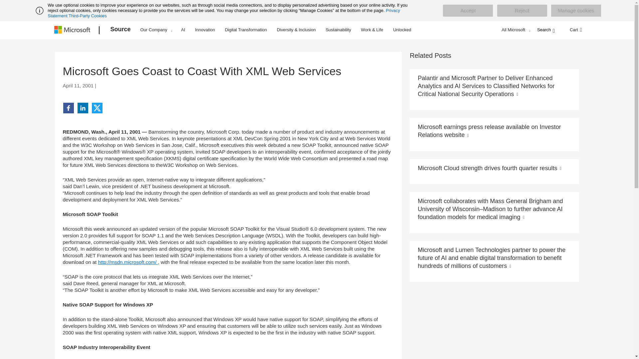 The height and width of the screenshot is (359, 639). I want to click on Innovation, so click(205, 29).